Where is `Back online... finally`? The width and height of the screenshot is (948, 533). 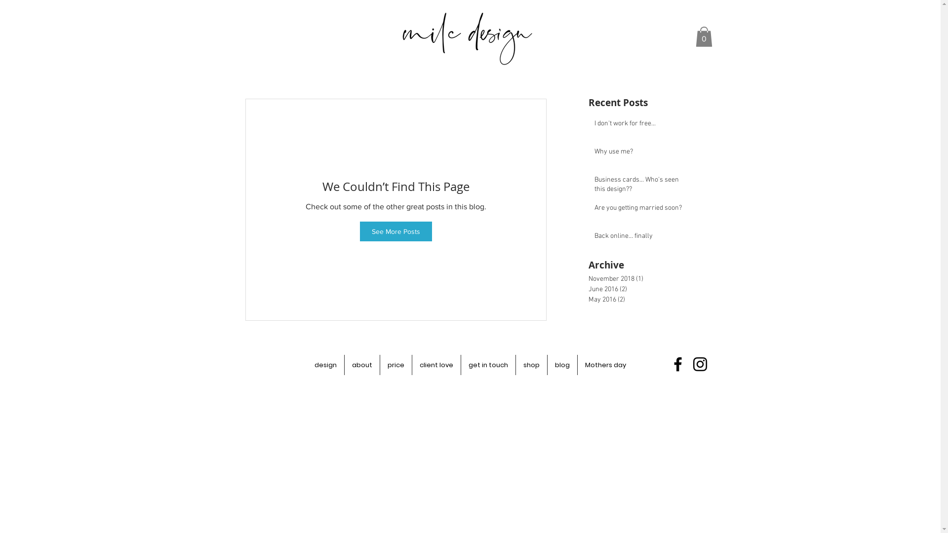
Back online... finally is located at coordinates (639, 238).